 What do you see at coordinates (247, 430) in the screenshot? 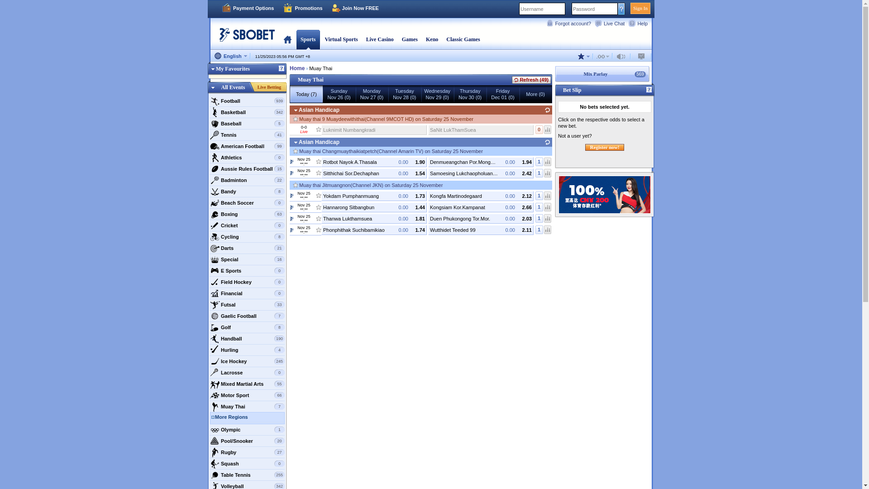
I see `Olympic
1` at bounding box center [247, 430].